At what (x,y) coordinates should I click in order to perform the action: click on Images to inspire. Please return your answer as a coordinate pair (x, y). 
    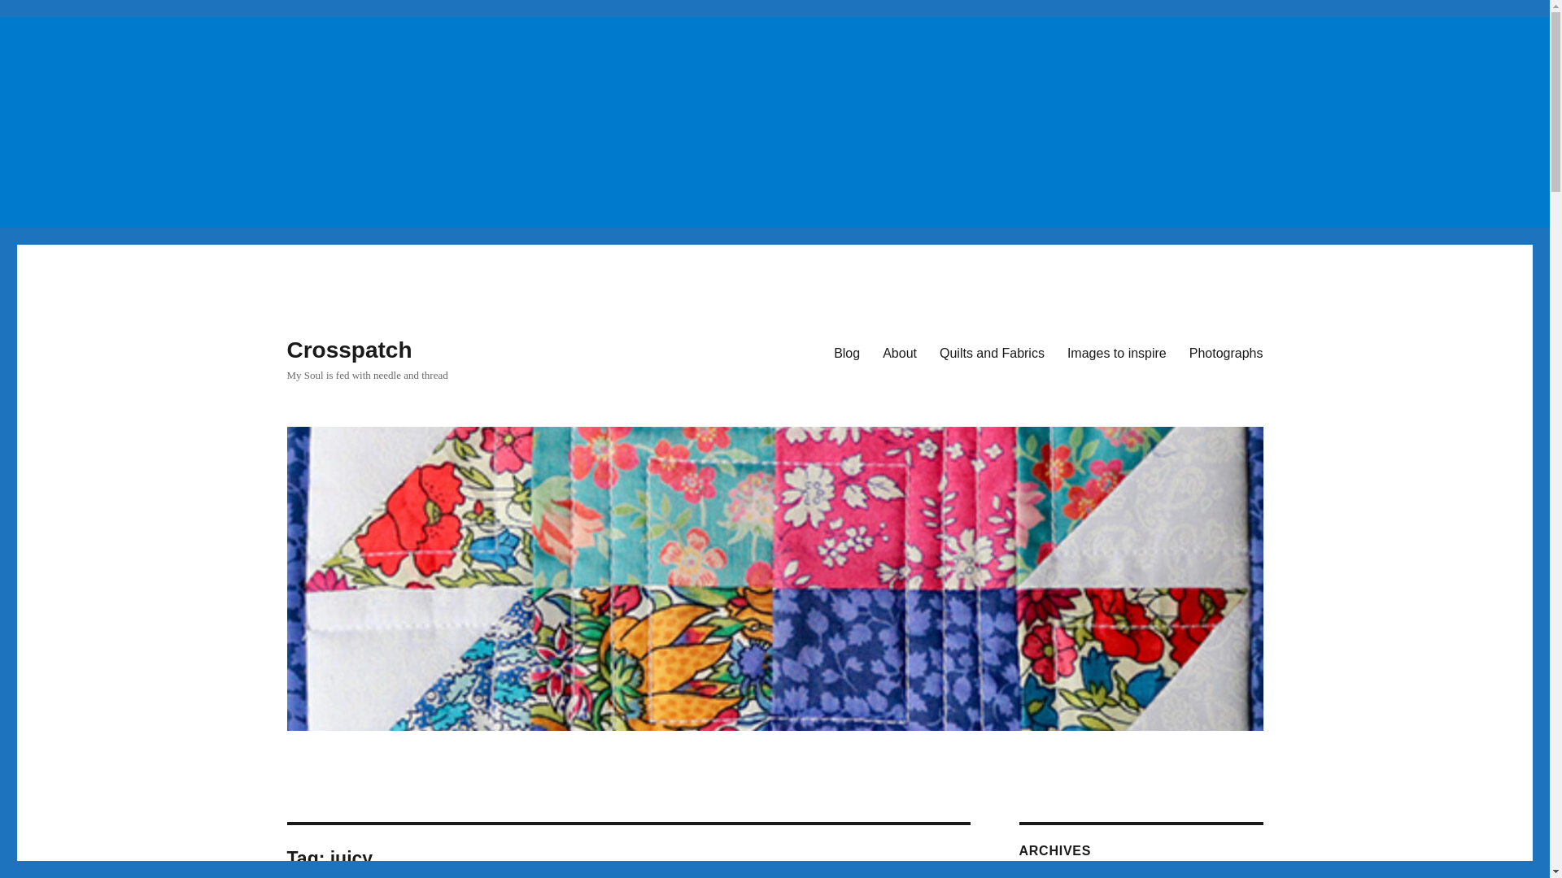
    Looking at the image, I should click on (1116, 352).